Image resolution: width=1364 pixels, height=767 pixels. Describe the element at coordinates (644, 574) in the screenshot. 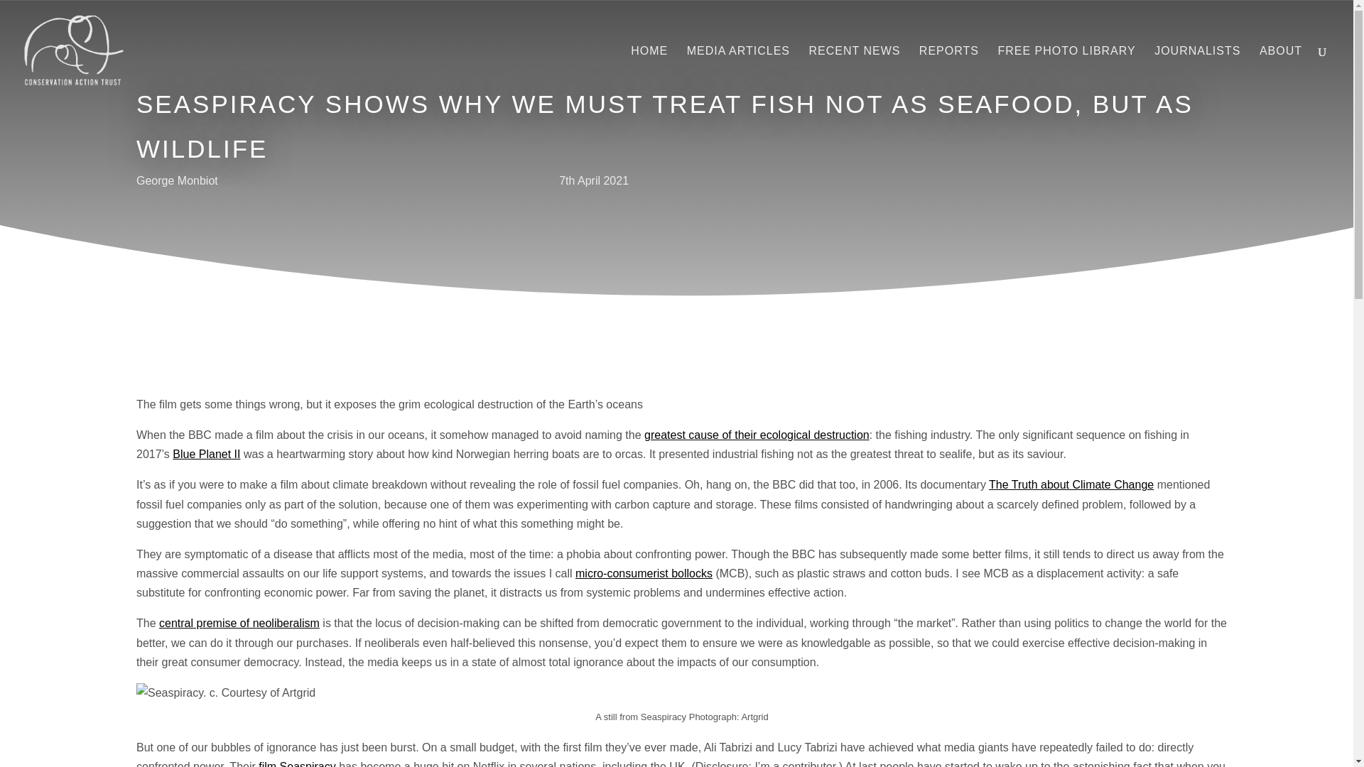

I see `micro-consumerist bollocks` at that location.